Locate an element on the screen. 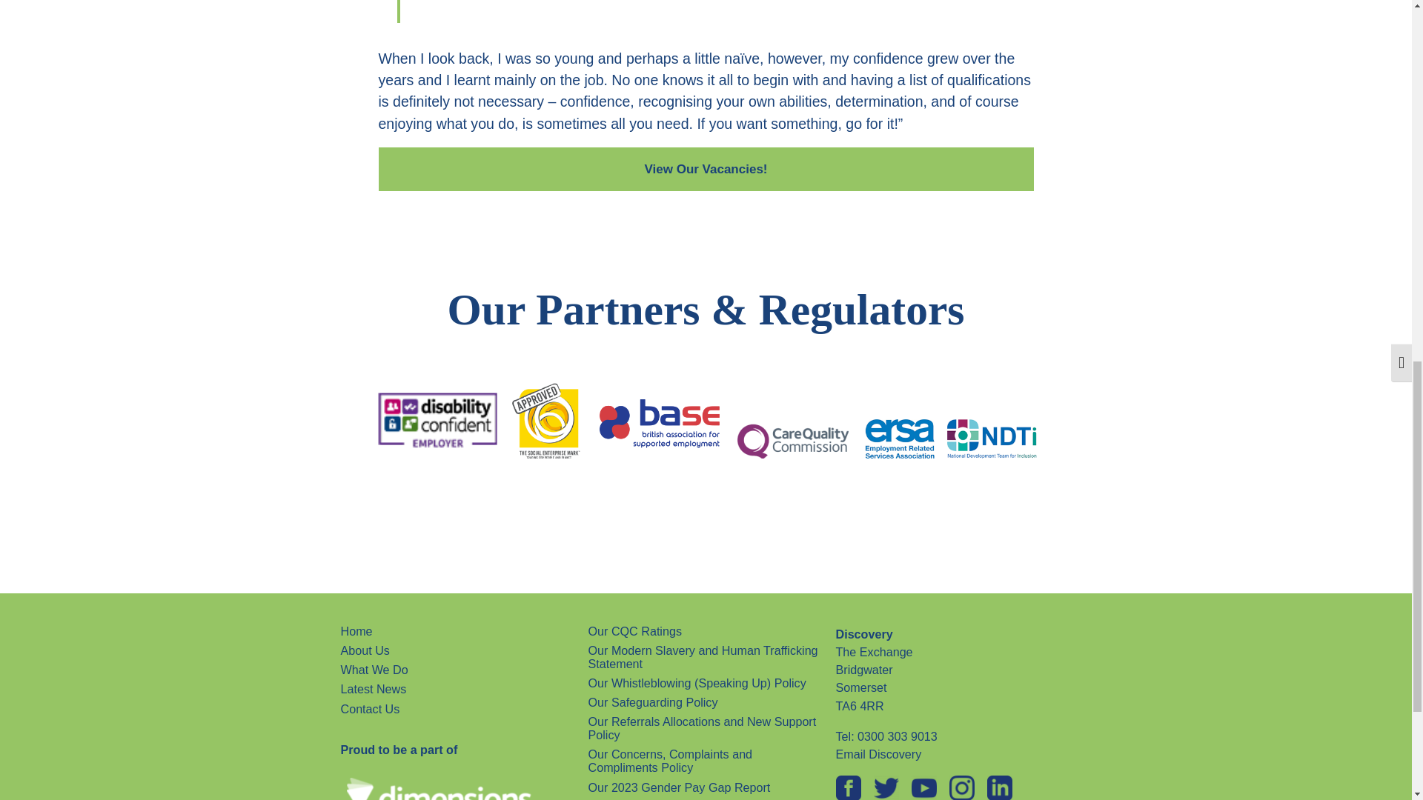 Image resolution: width=1423 pixels, height=800 pixels. Our Concerns, Complaints and Compliments Policy is located at coordinates (706, 761).